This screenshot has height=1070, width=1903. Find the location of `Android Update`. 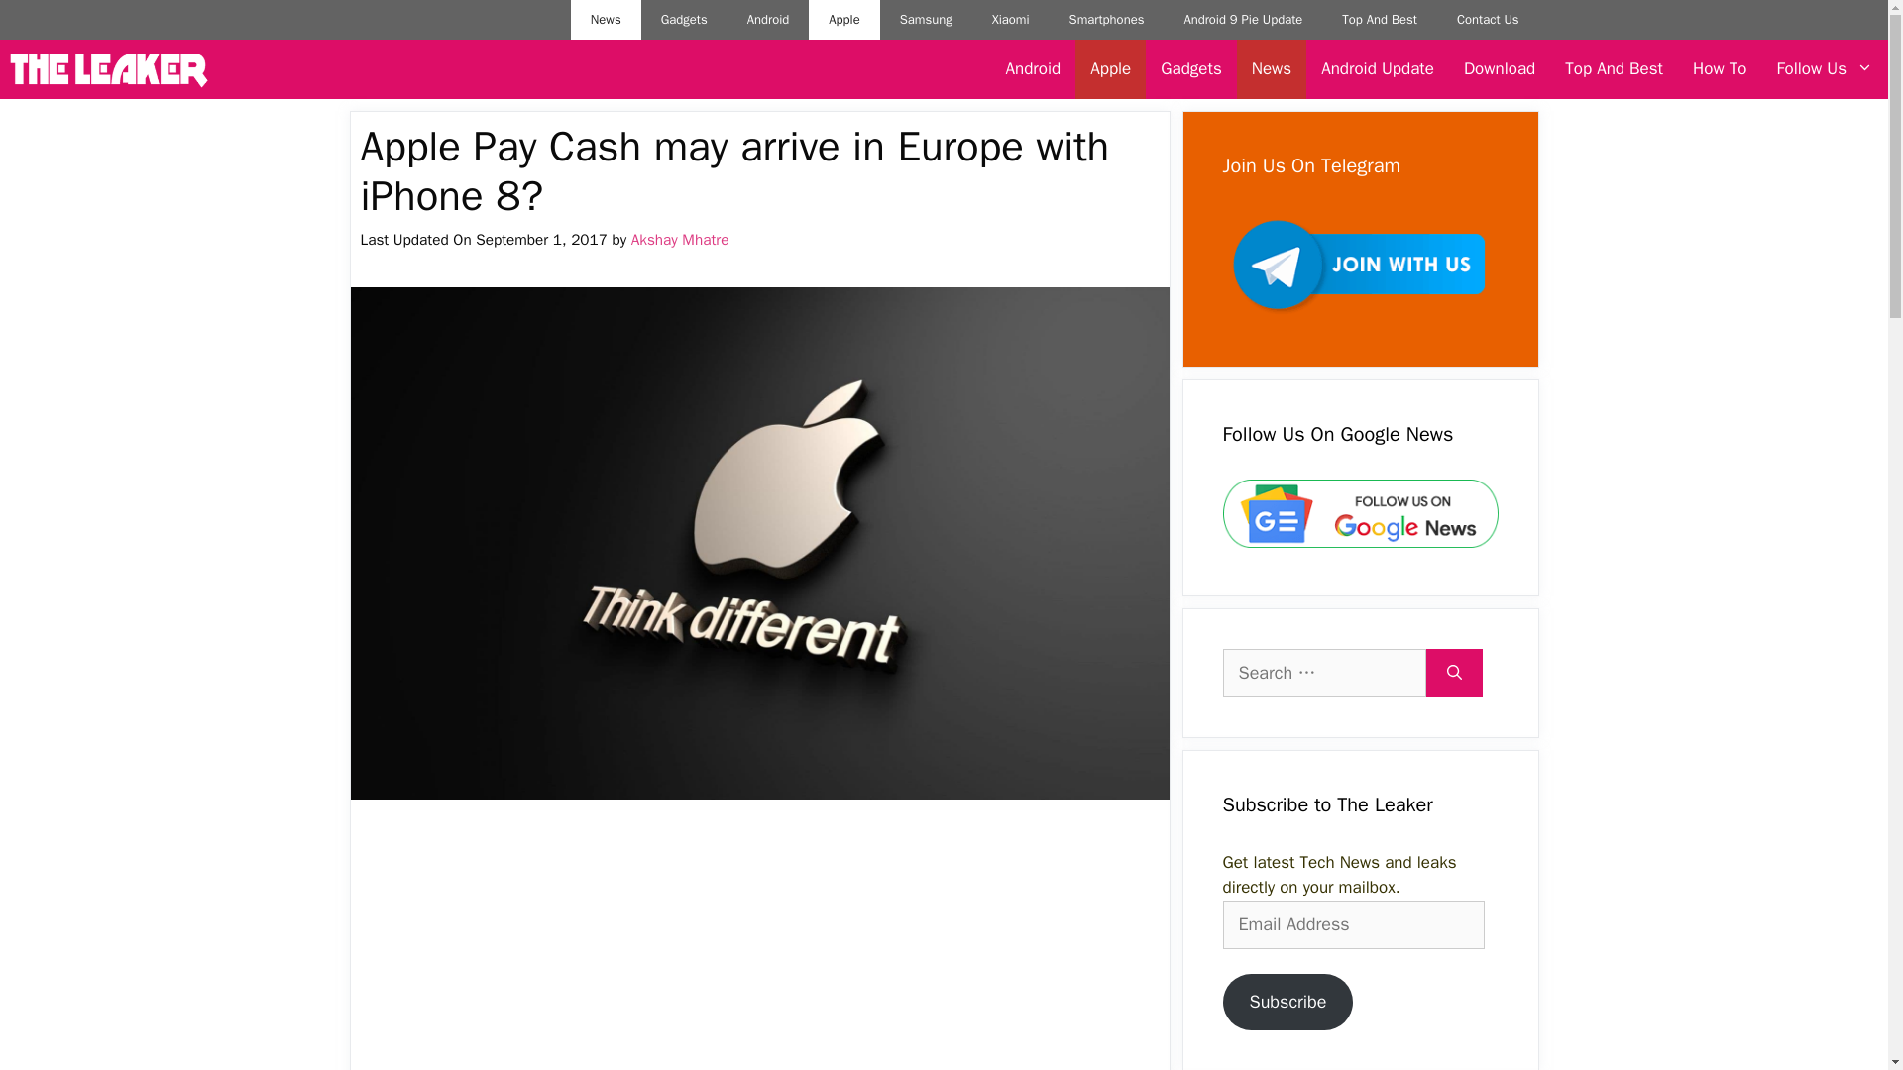

Android Update is located at coordinates (1377, 69).